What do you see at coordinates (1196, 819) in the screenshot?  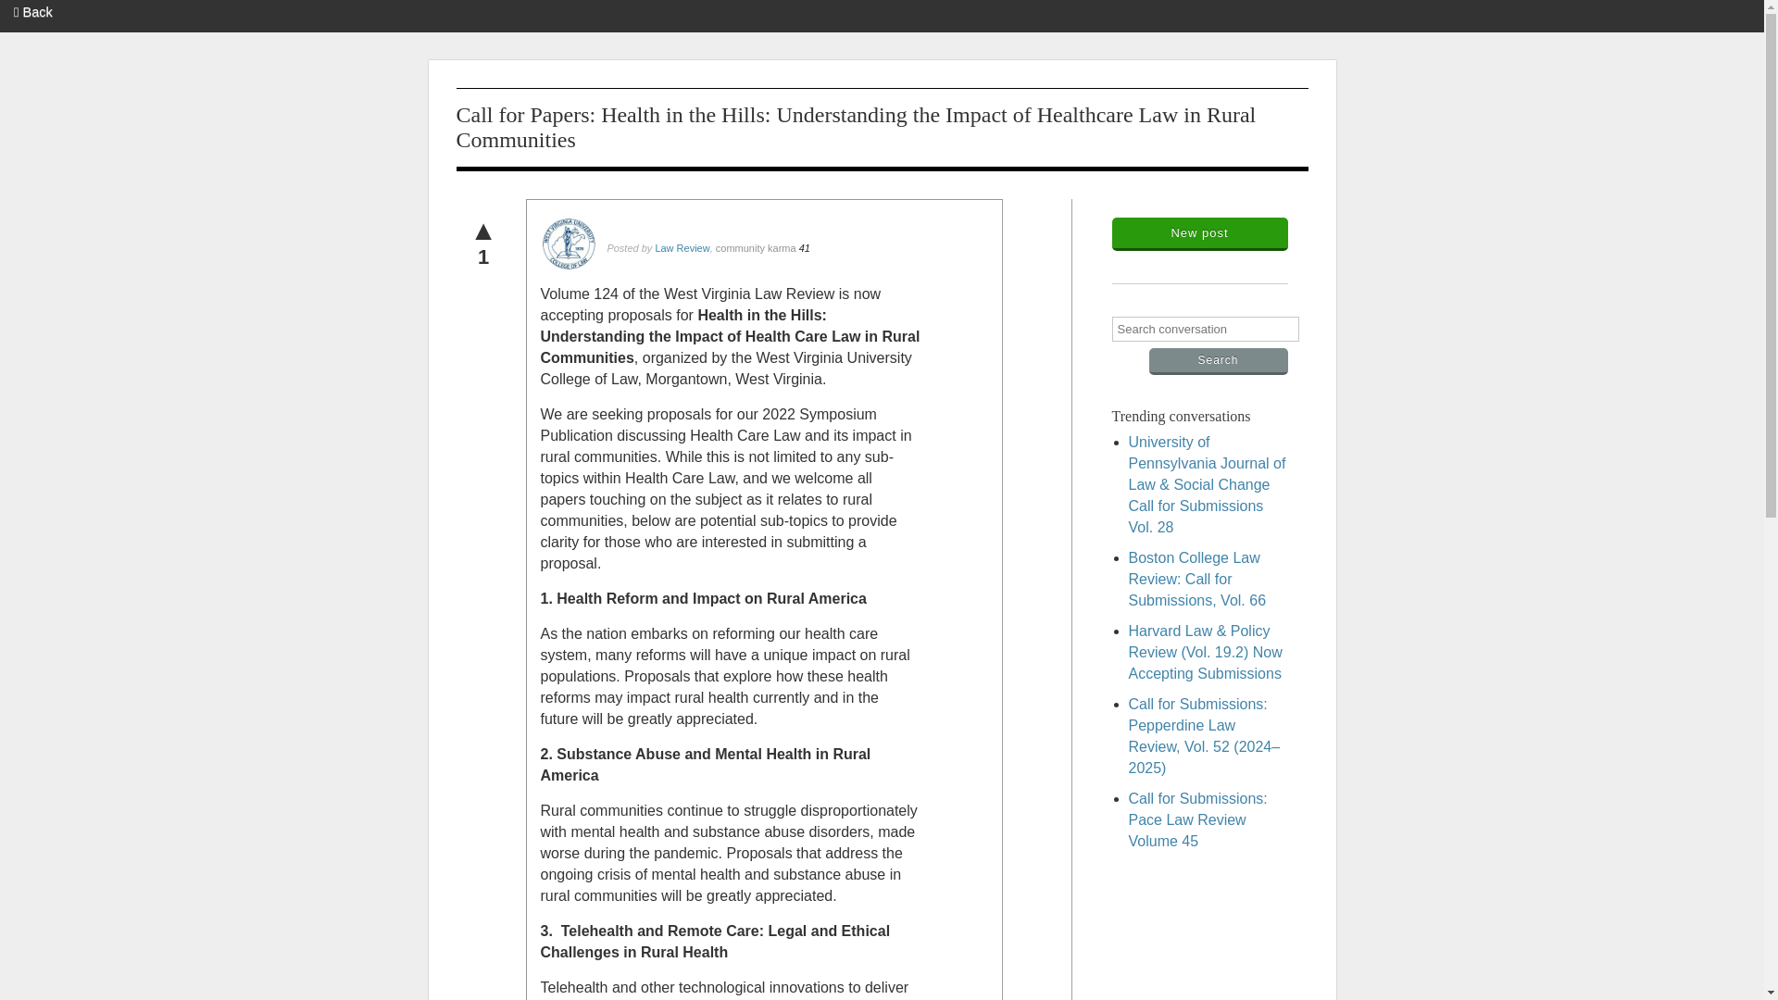 I see `Call for Submissions: Pace Law Review Volume 45` at bounding box center [1196, 819].